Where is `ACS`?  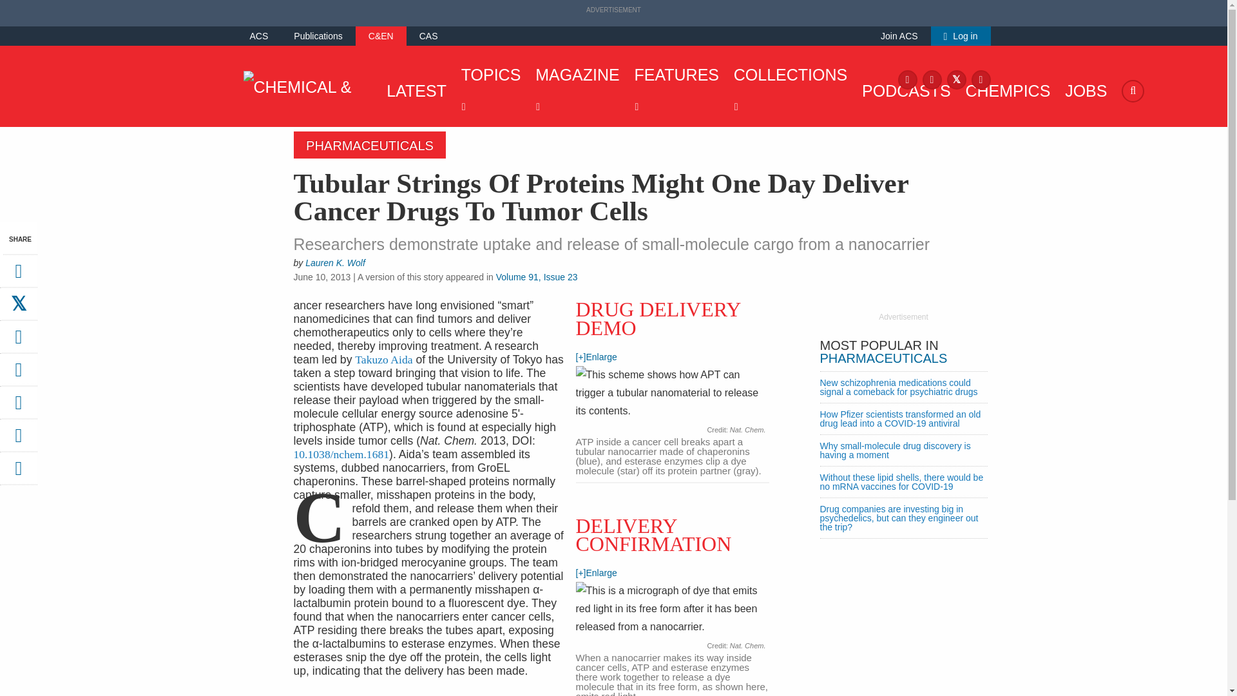 ACS is located at coordinates (259, 35).